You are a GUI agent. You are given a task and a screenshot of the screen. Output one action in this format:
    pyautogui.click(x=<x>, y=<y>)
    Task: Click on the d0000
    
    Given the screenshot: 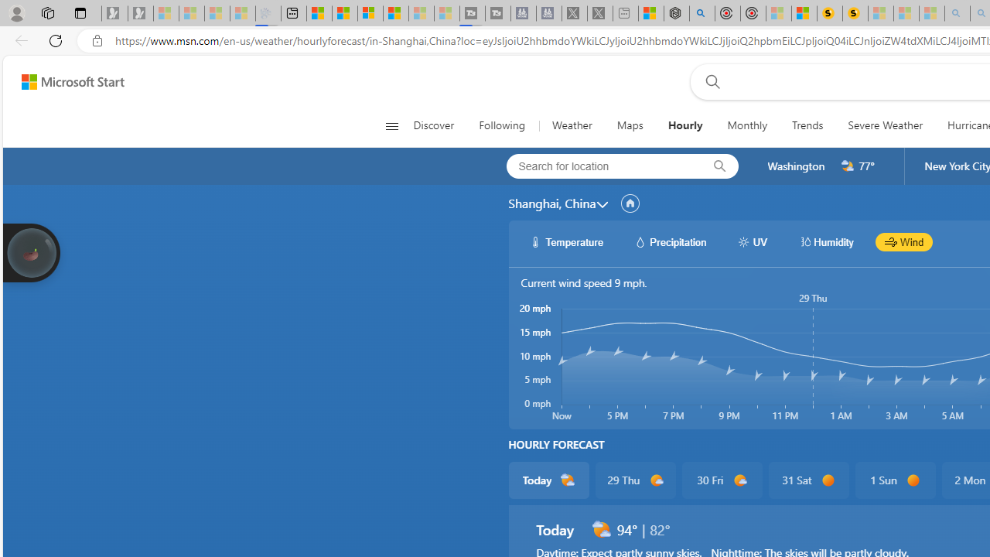 What is the action you would take?
    pyautogui.click(x=913, y=480)
    